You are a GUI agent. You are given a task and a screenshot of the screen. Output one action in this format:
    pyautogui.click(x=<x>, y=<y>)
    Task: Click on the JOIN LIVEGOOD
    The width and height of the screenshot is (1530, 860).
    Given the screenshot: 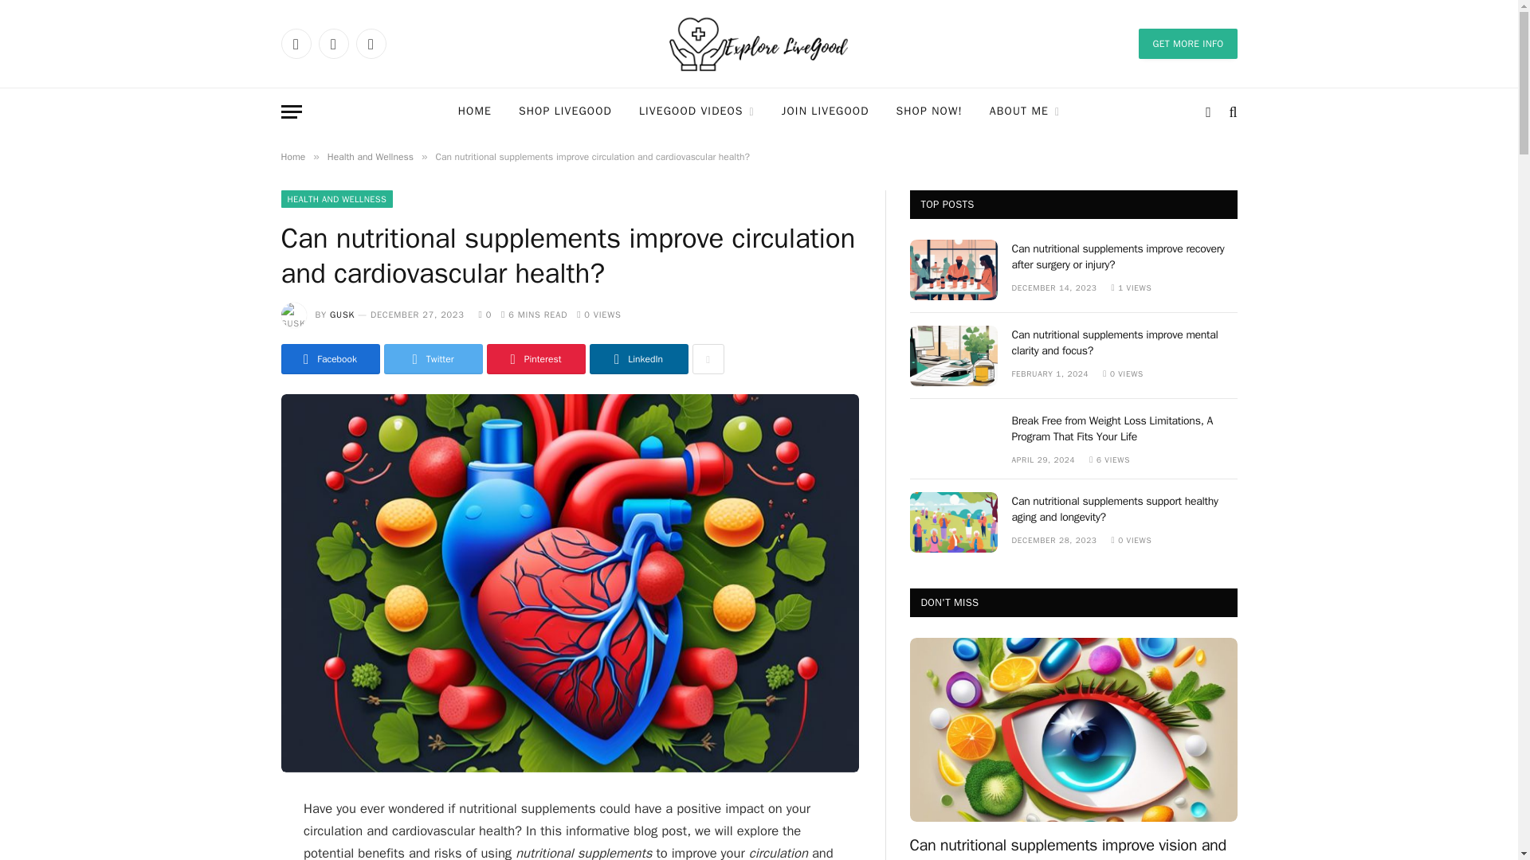 What is the action you would take?
    pyautogui.click(x=825, y=111)
    